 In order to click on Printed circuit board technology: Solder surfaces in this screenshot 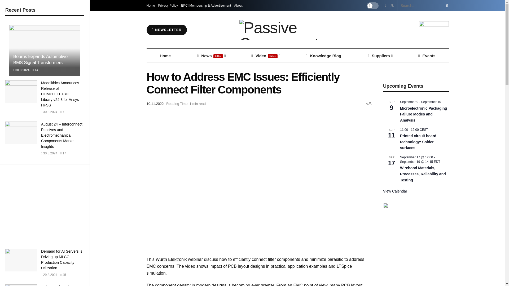, I will do `click(418, 142)`.